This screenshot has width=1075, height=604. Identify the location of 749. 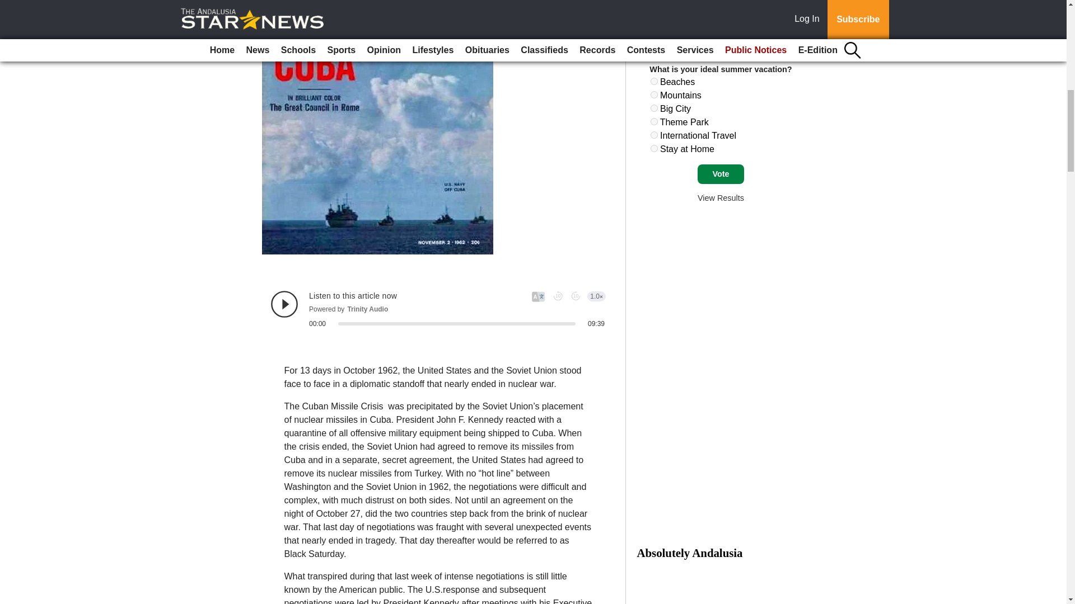
(654, 149).